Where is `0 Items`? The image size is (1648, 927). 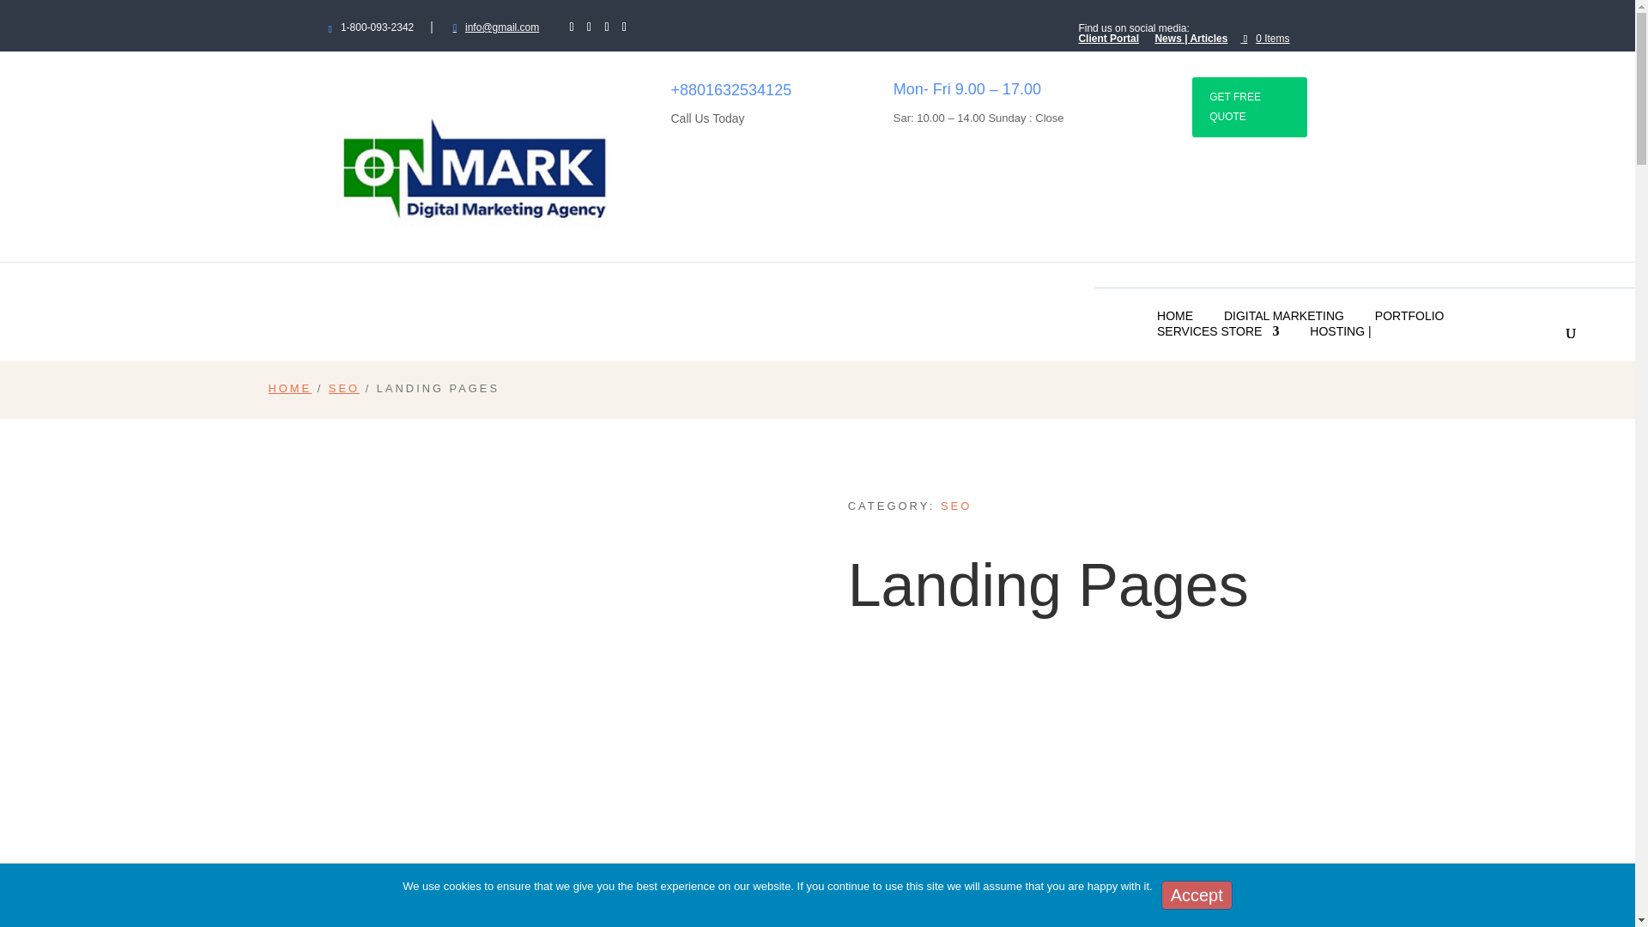
0 Items is located at coordinates (1274, 38).